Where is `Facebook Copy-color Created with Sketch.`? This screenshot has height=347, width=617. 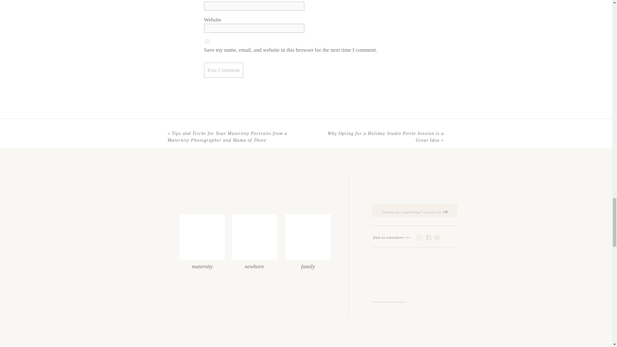 Facebook Copy-color Created with Sketch. is located at coordinates (428, 237).